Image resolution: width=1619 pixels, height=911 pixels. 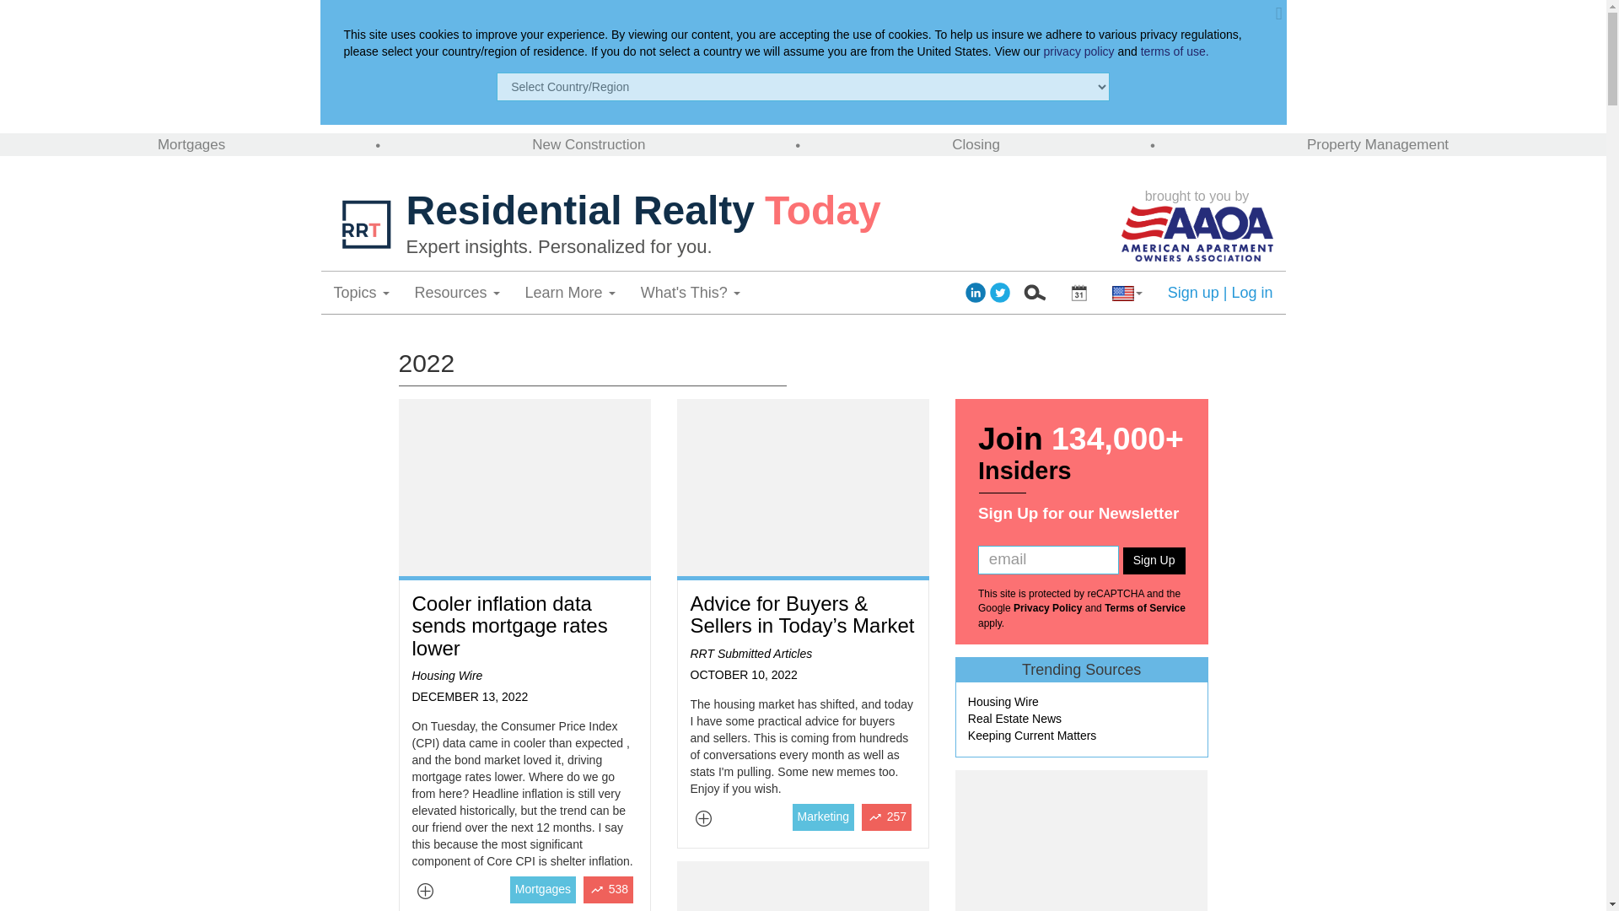 I want to click on American Apartment Owners Association, so click(x=1197, y=233).